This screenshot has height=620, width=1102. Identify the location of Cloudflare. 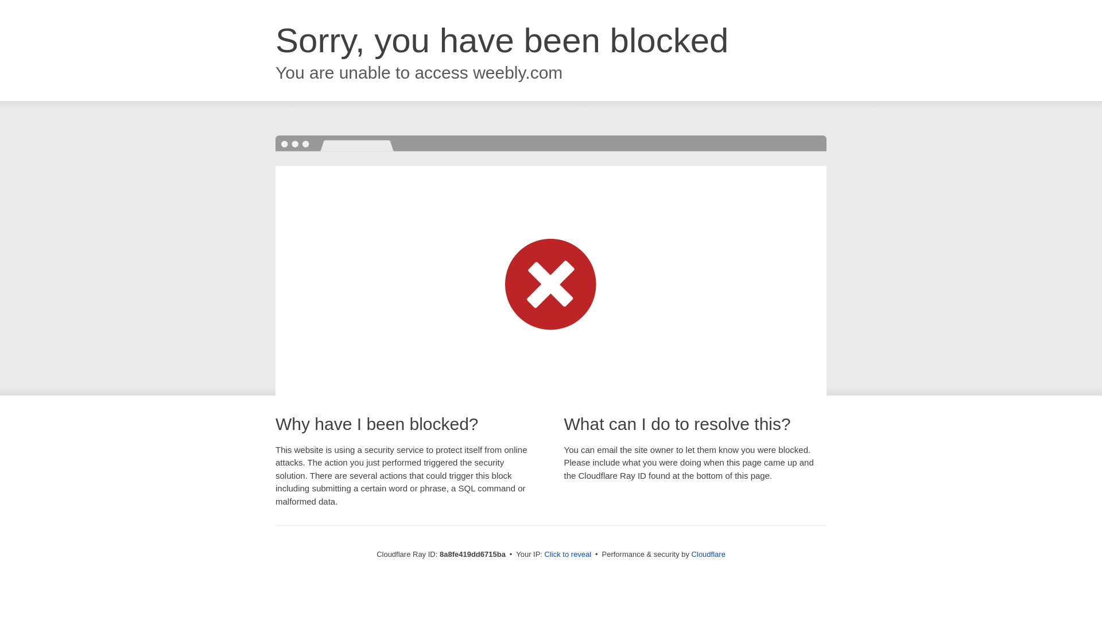
(708, 554).